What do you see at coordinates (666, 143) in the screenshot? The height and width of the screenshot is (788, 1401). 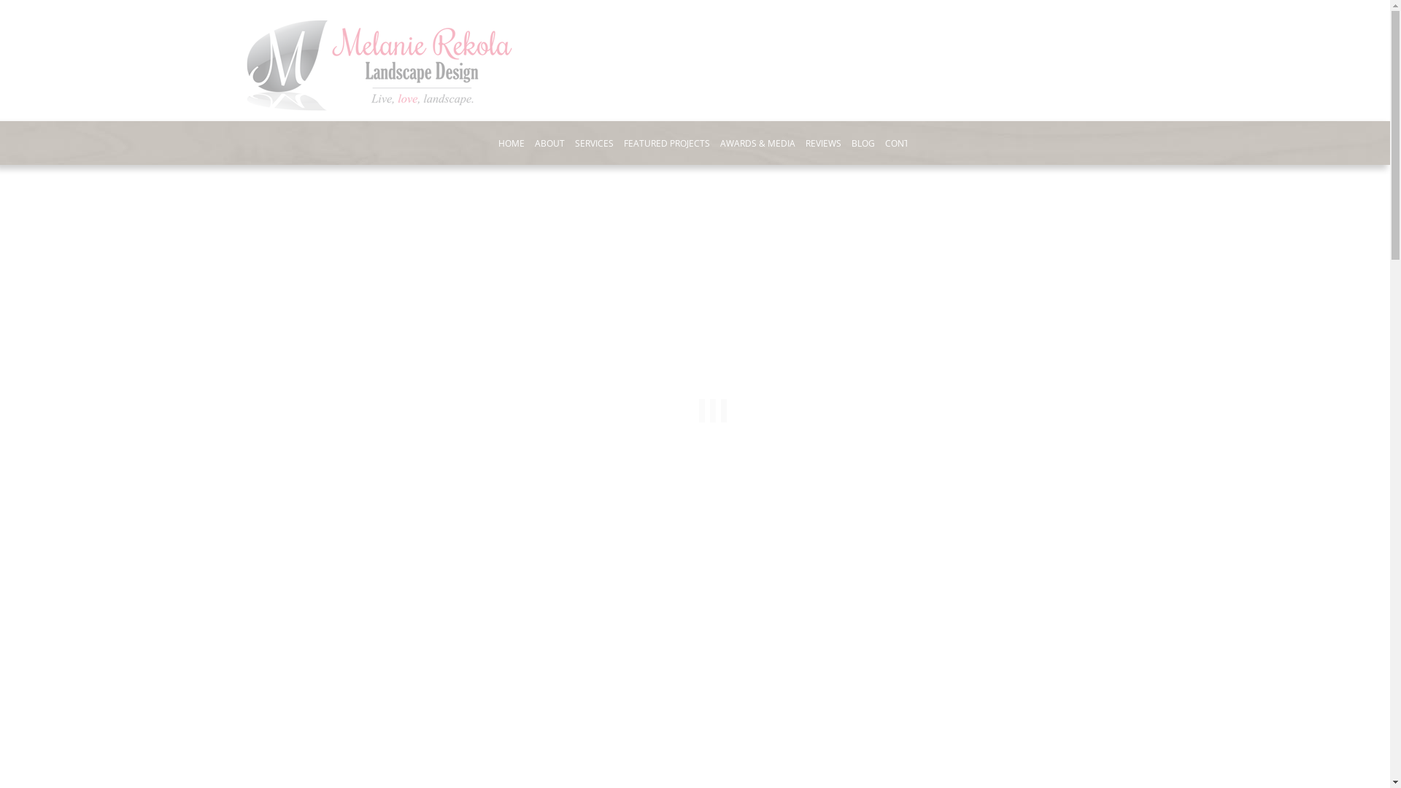 I see `FEATURED PROJECTS` at bounding box center [666, 143].